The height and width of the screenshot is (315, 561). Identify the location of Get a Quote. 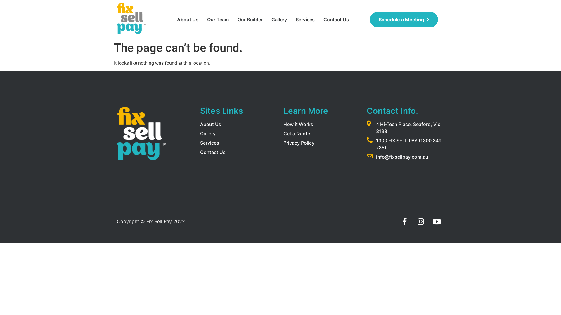
(297, 134).